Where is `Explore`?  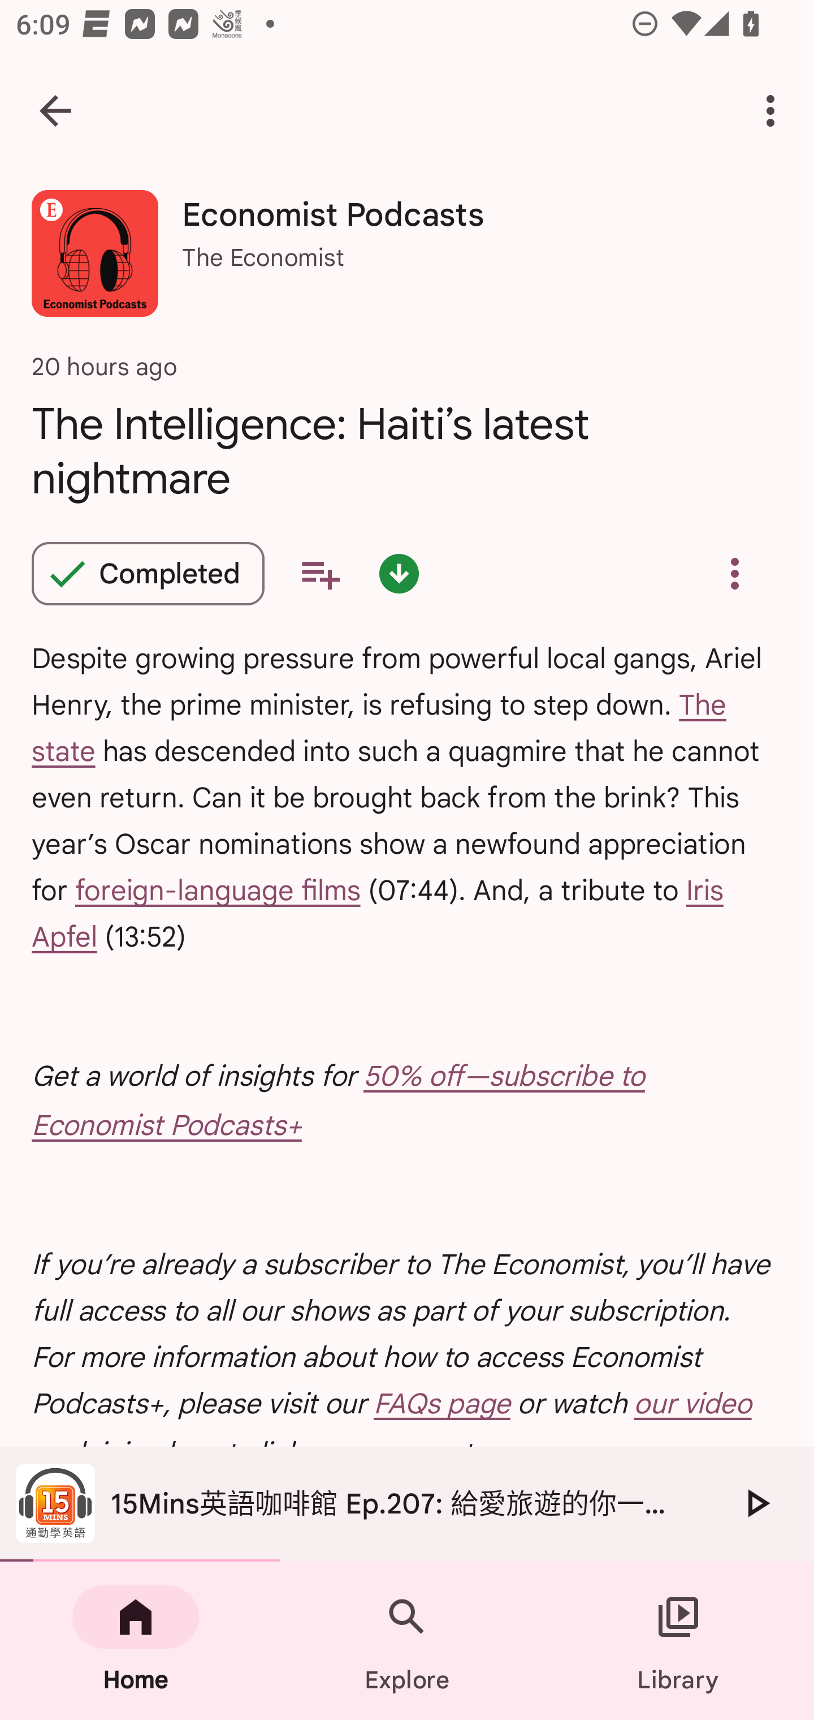 Explore is located at coordinates (407, 1641).